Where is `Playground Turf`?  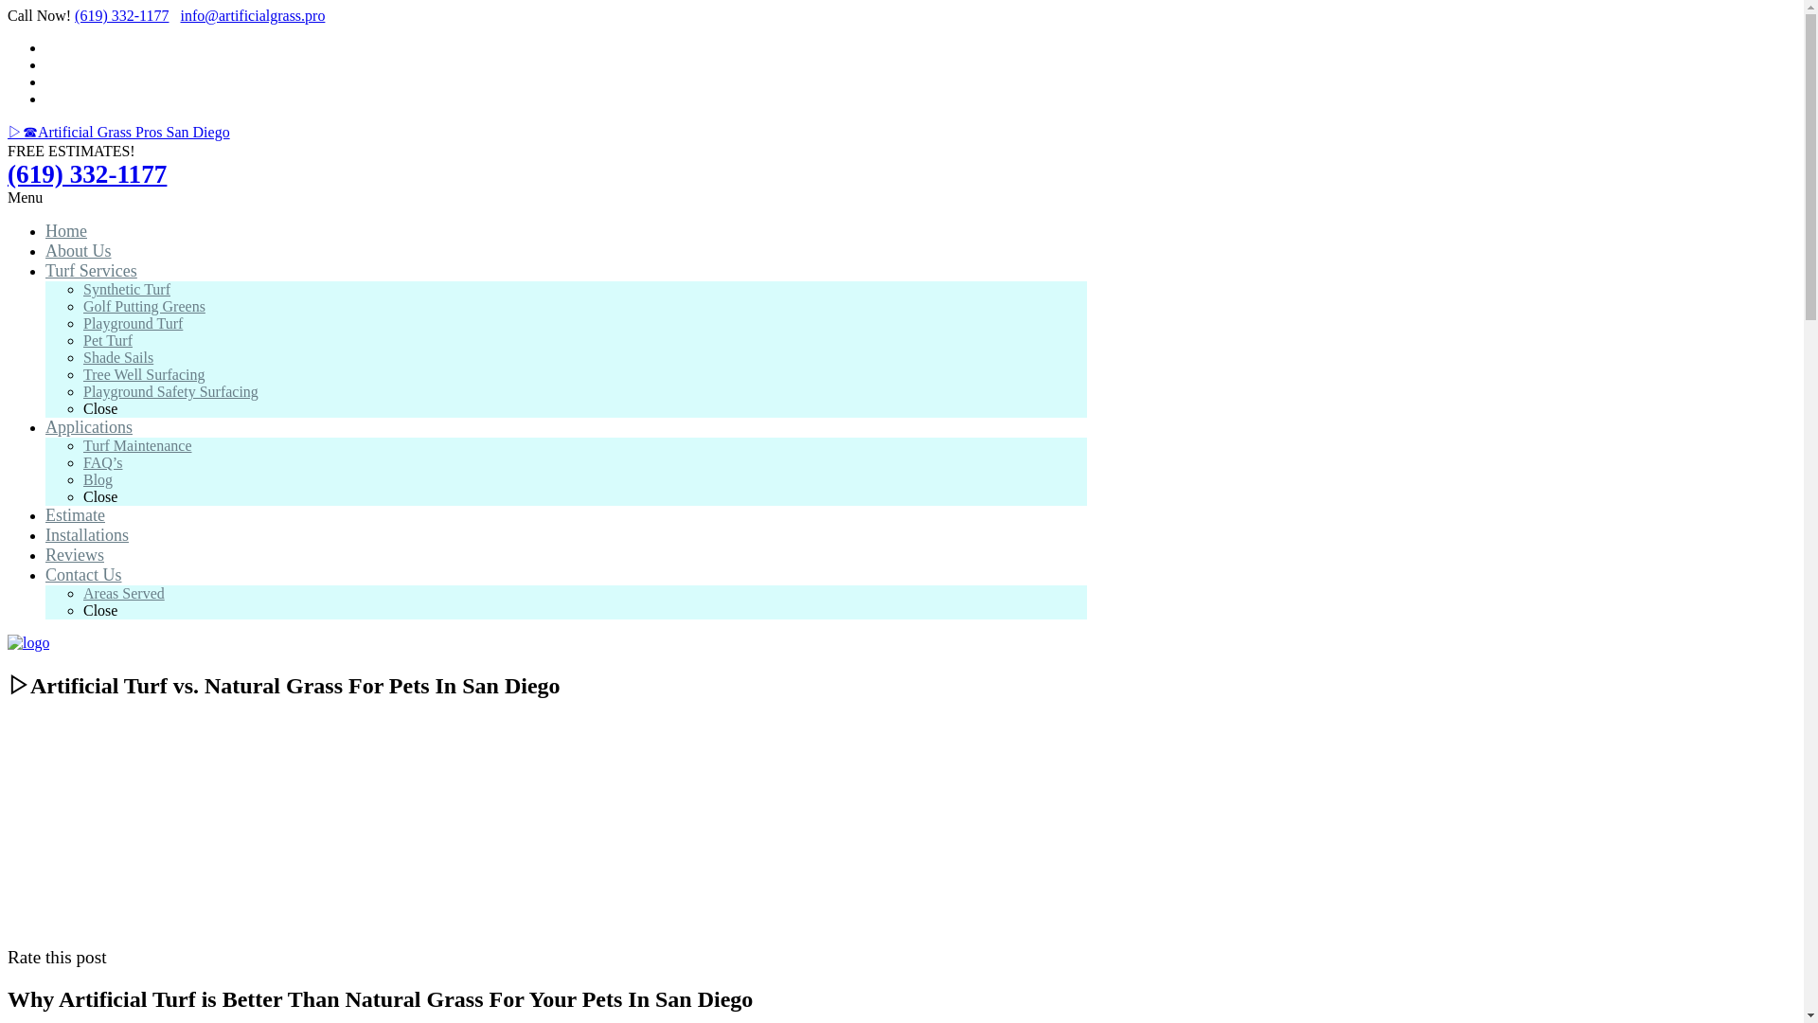 Playground Turf is located at coordinates (133, 322).